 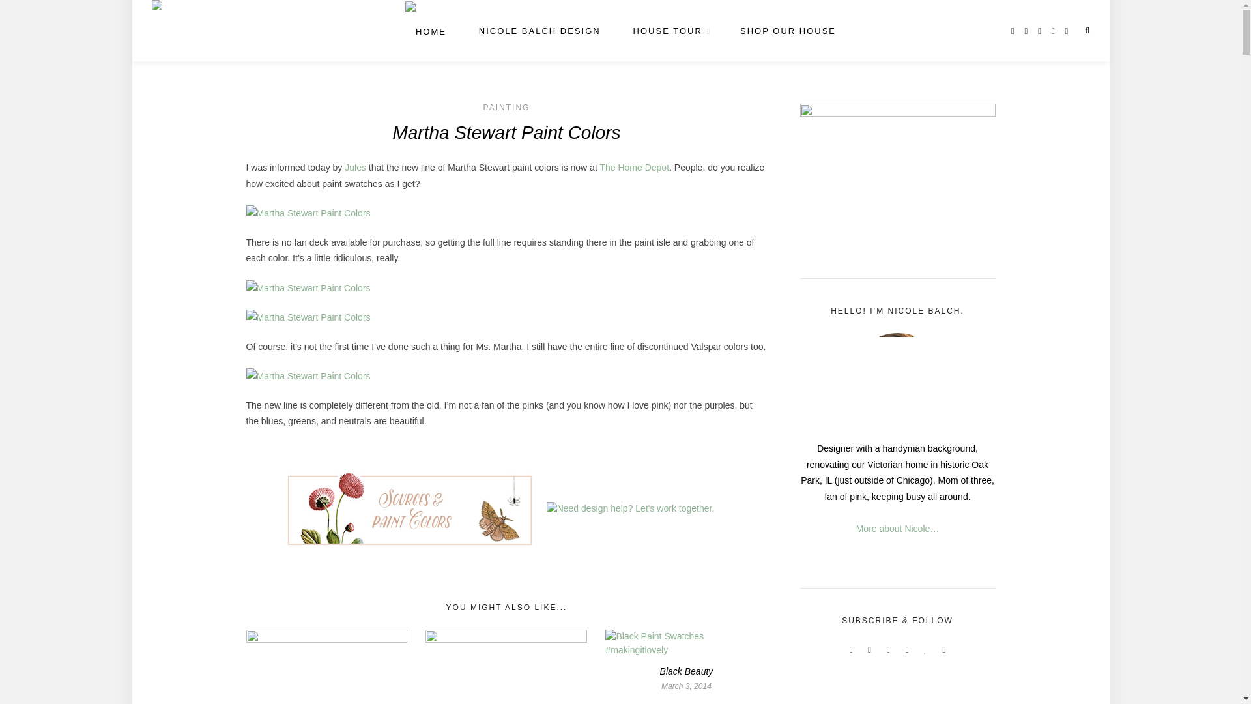 What do you see at coordinates (308, 317) in the screenshot?
I see `Martha Stewart Paint Colors by pinklovesbrown, on Flickr` at bounding box center [308, 317].